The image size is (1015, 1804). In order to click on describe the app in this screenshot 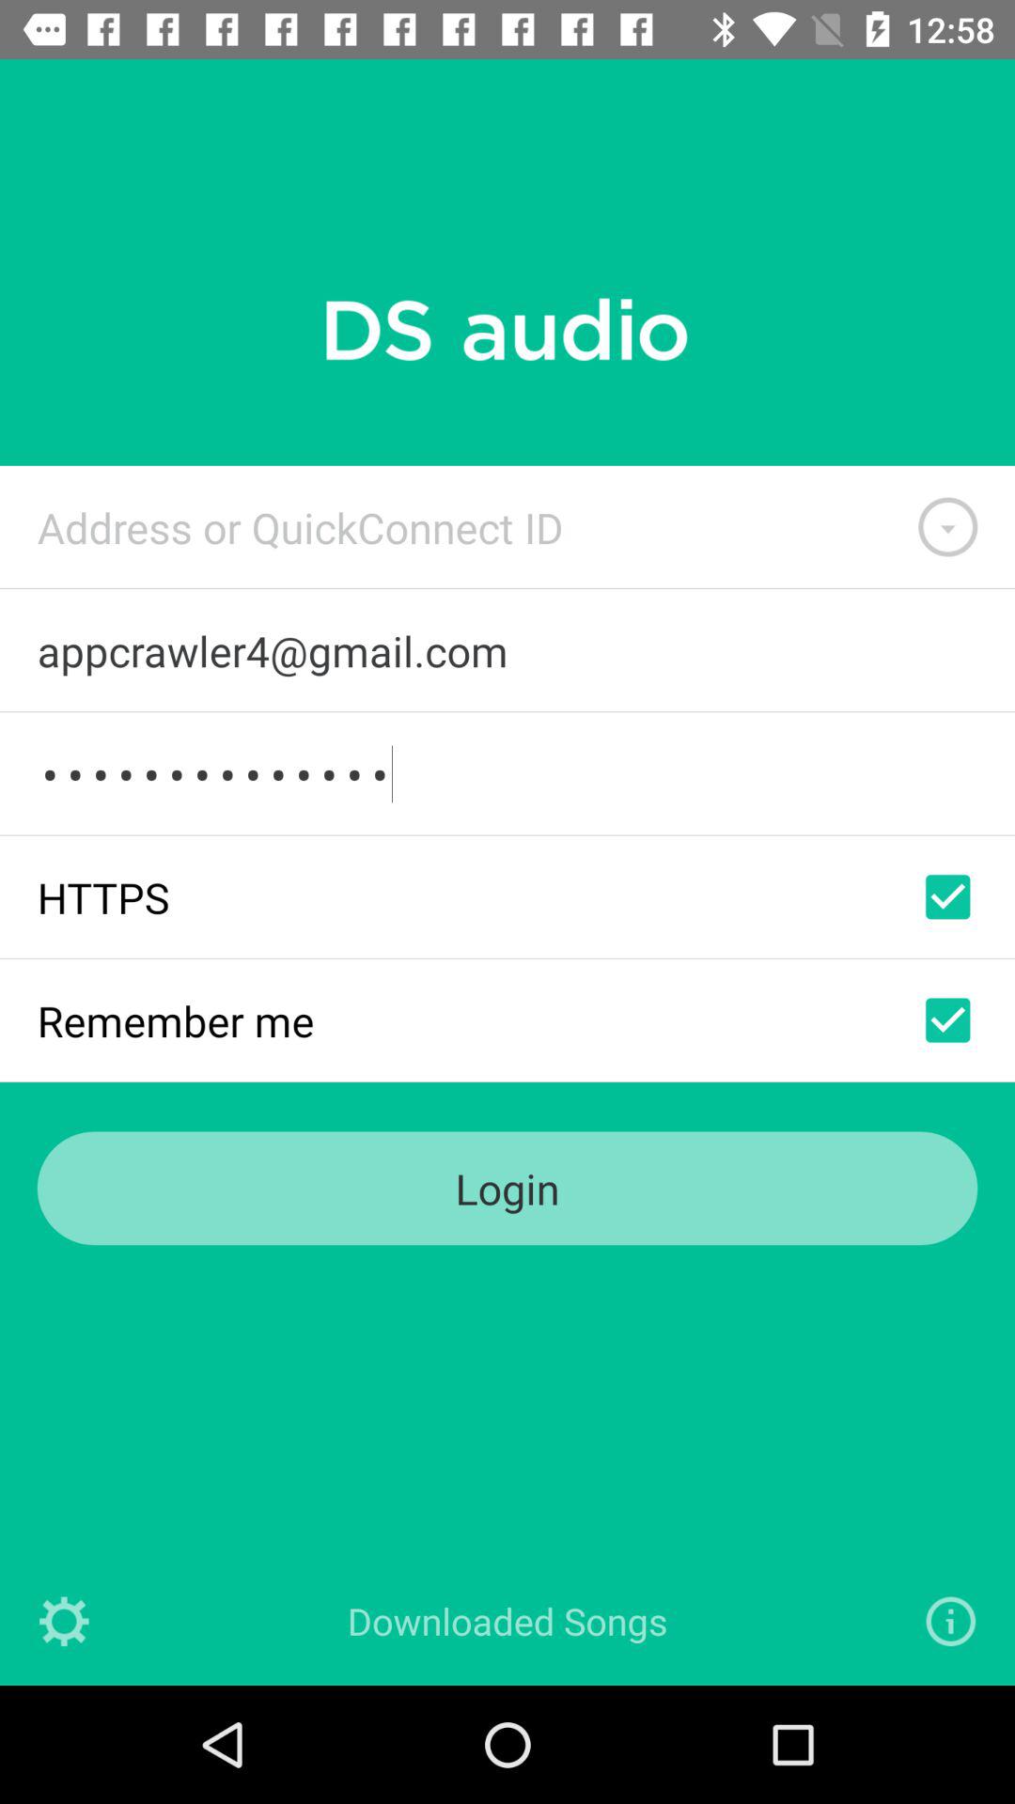, I will do `click(951, 1622)`.